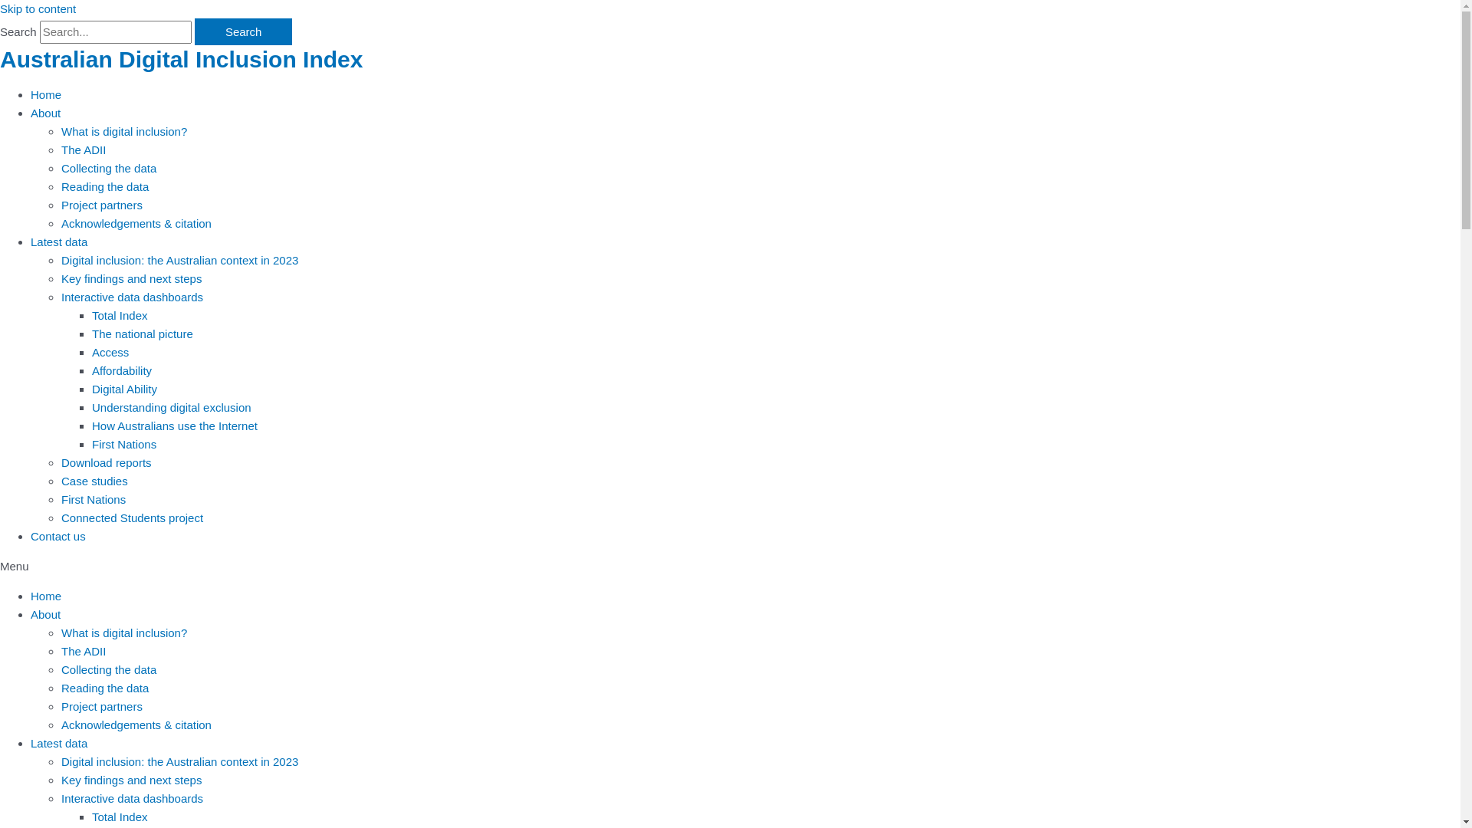  What do you see at coordinates (124, 388) in the screenshot?
I see `Digital Ability` at bounding box center [124, 388].